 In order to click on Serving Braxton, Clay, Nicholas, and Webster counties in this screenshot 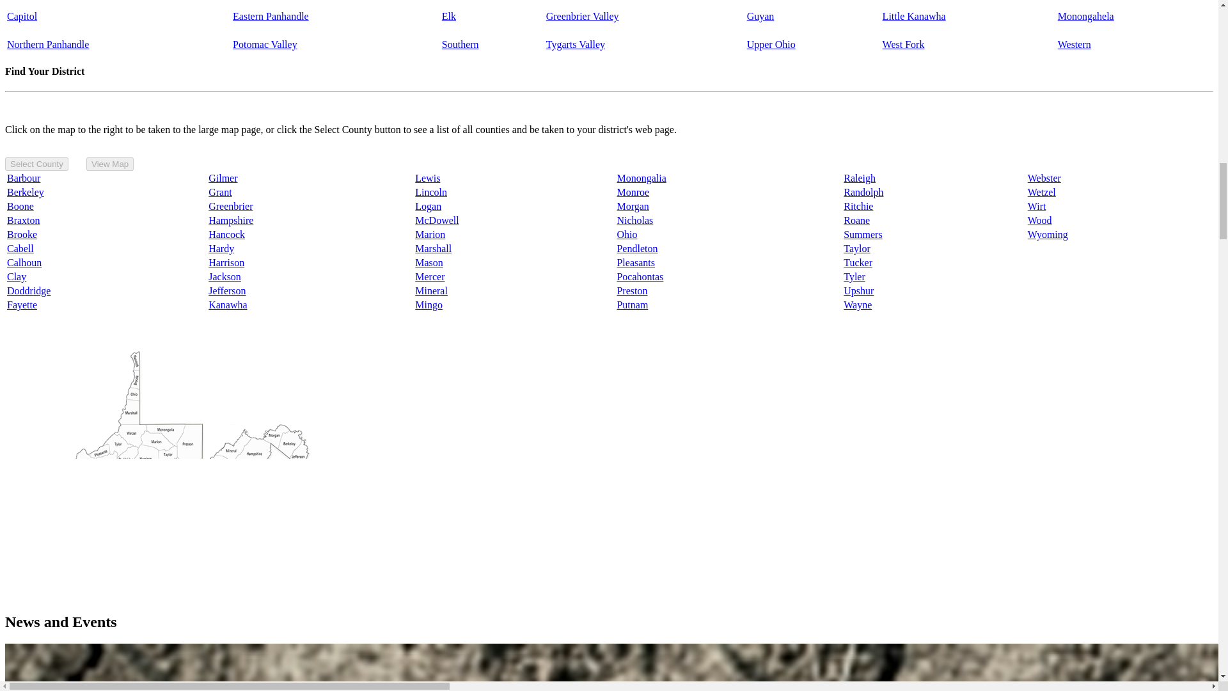, I will do `click(449, 16)`.